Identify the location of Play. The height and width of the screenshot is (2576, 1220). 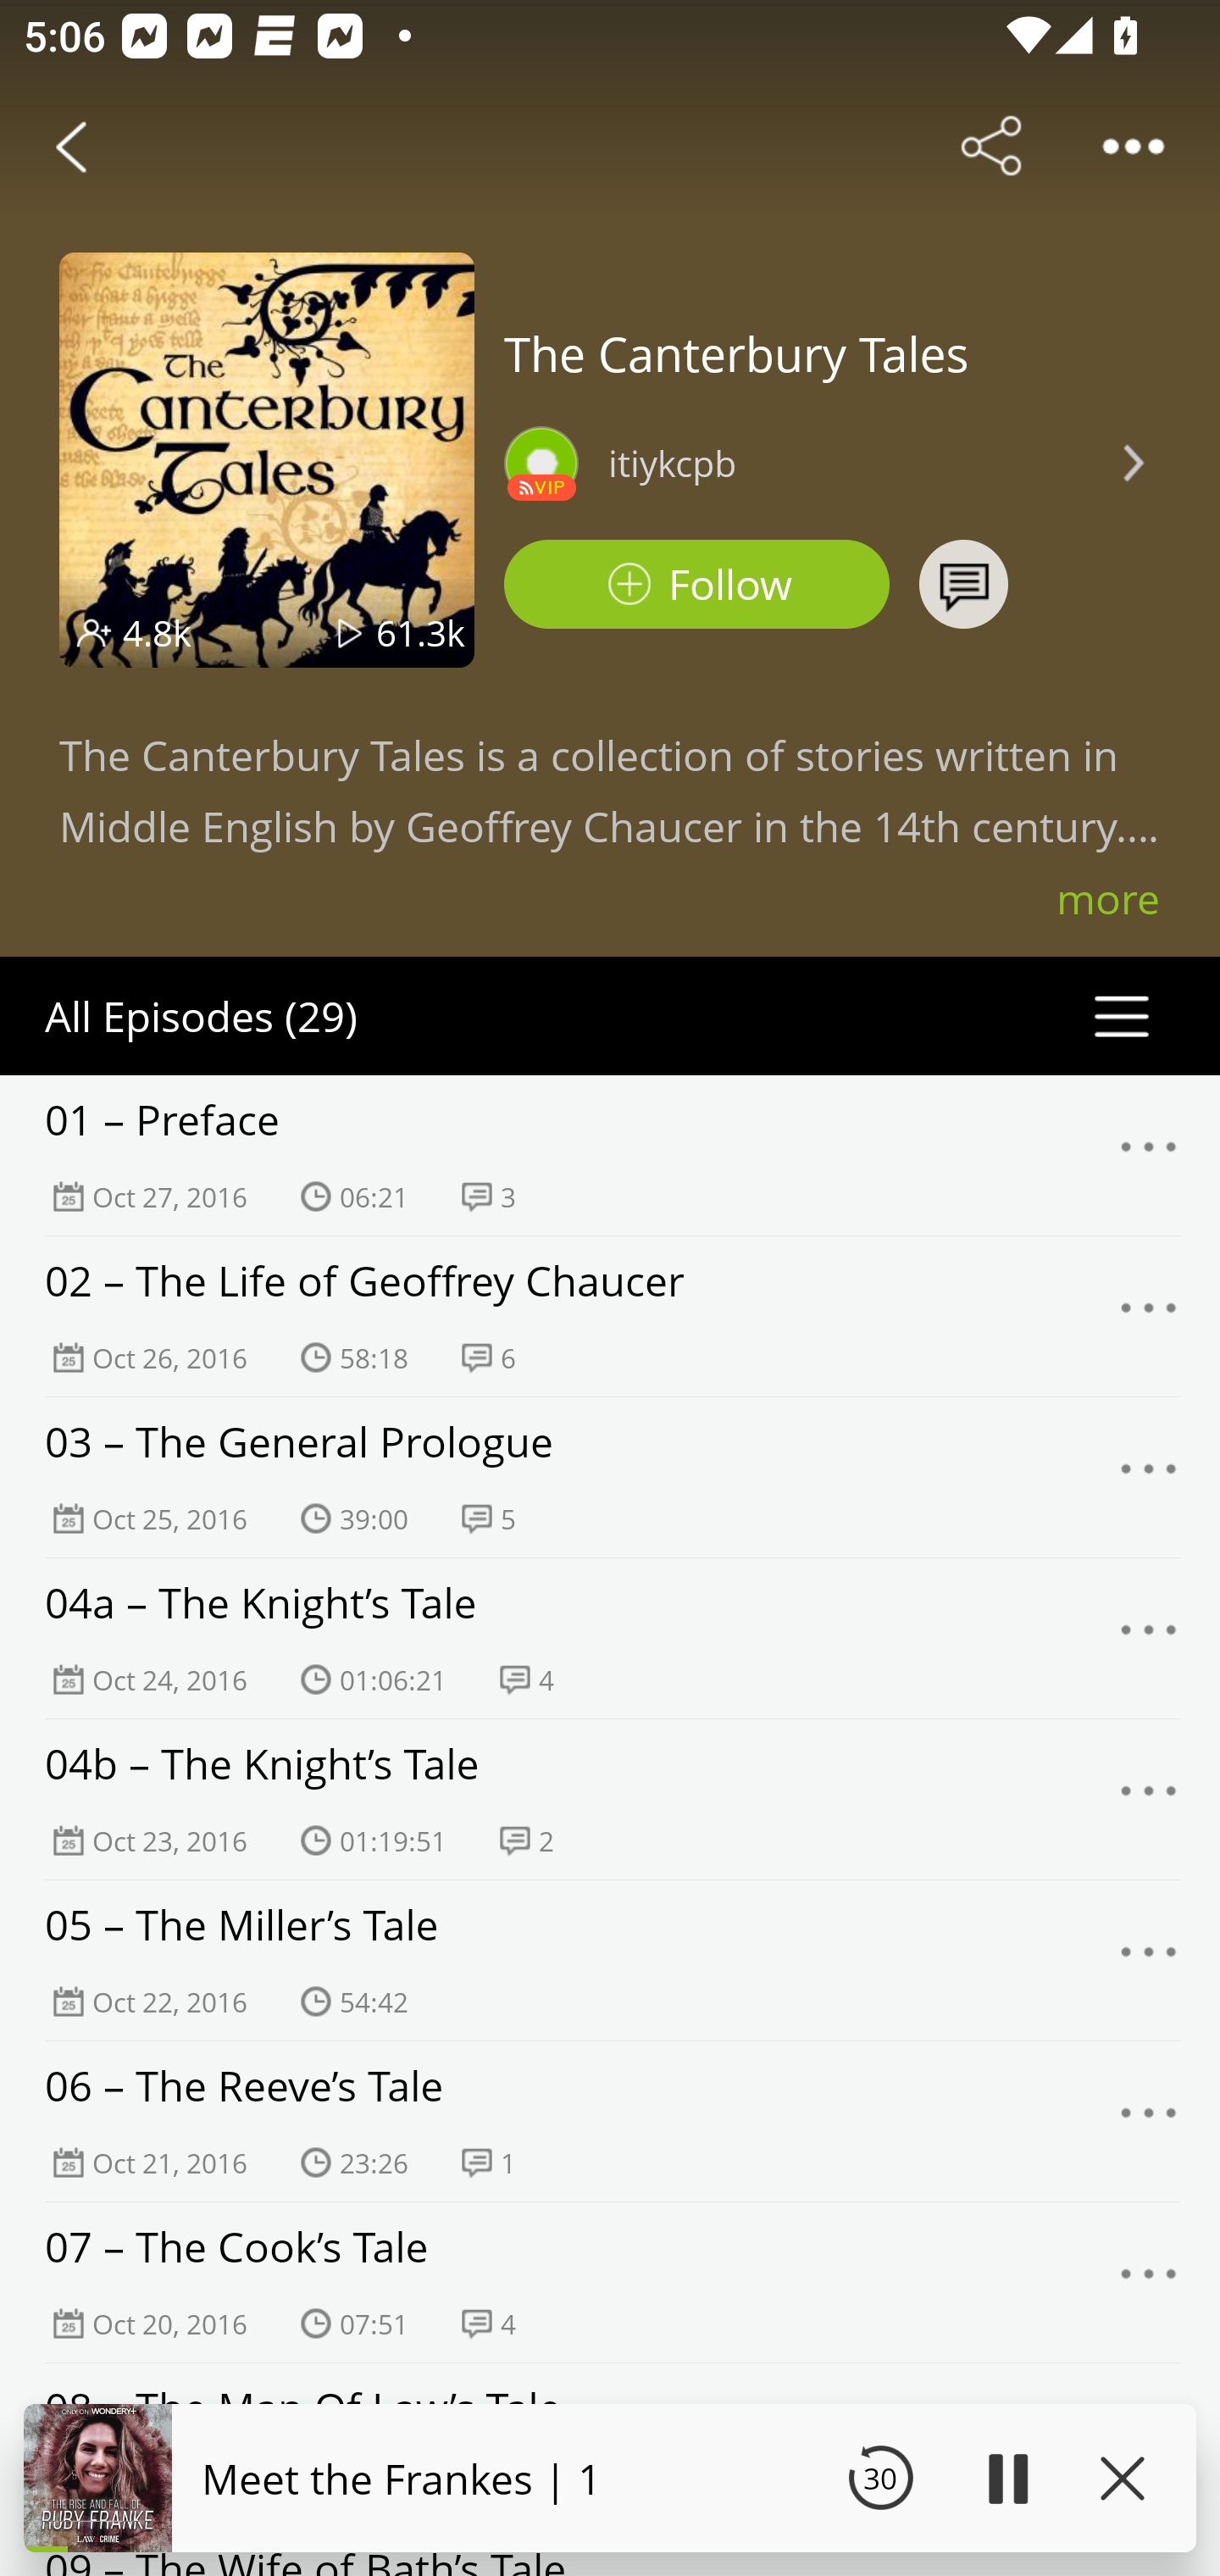
(1006, 2478).